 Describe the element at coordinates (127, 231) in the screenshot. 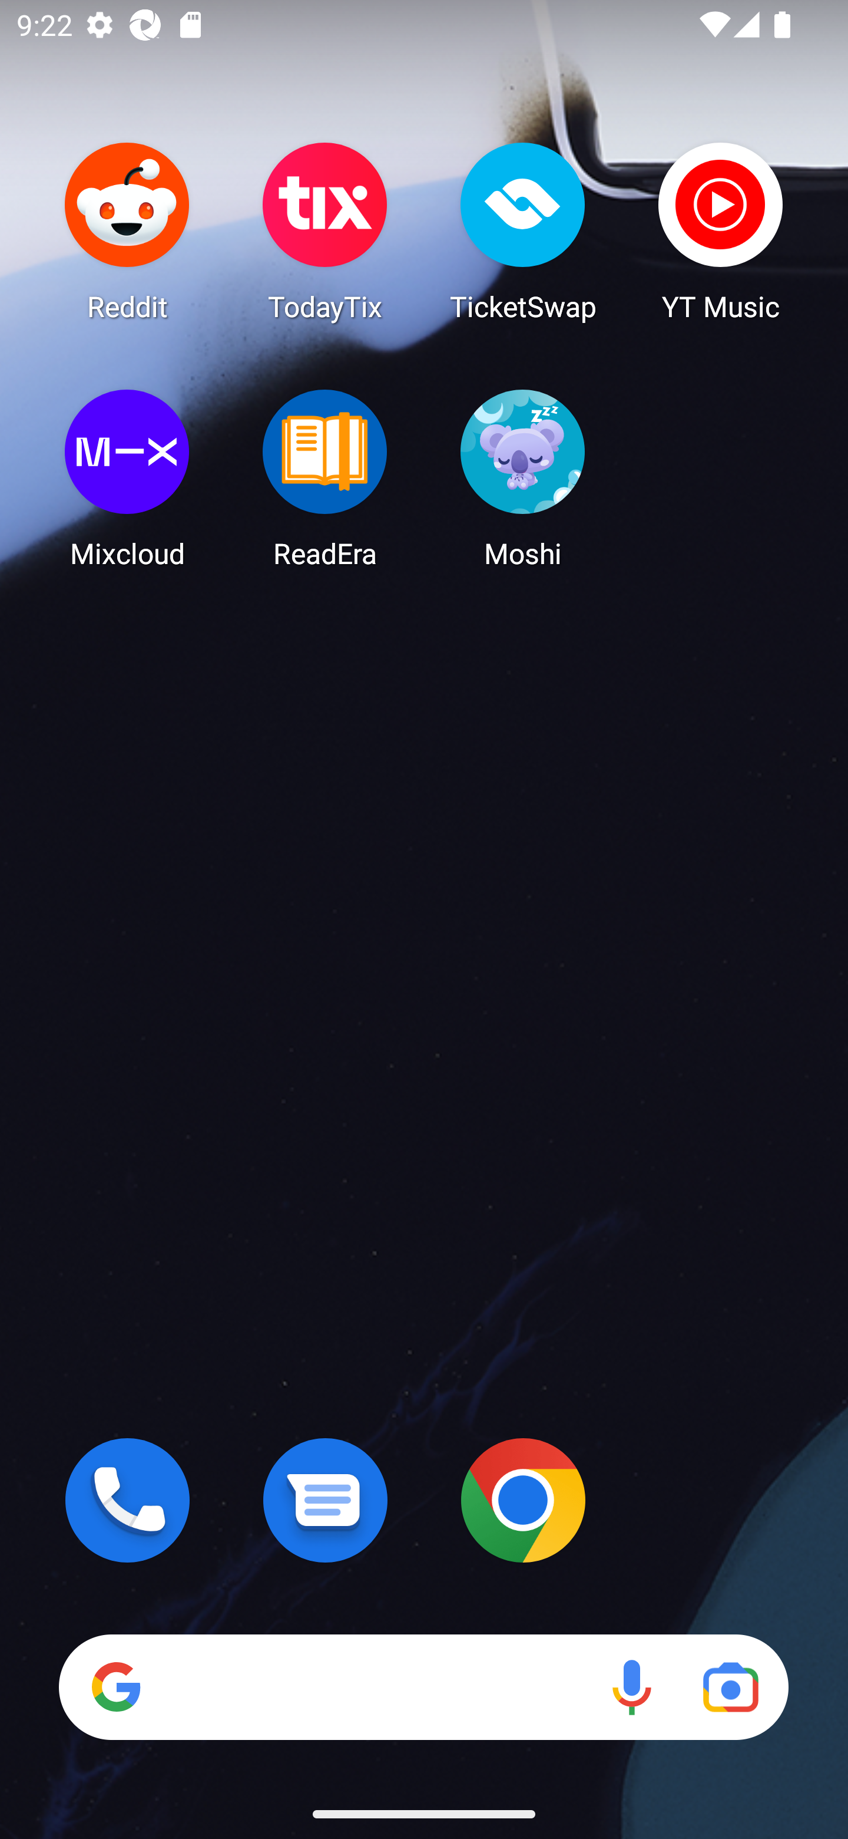

I see `Reddit` at that location.